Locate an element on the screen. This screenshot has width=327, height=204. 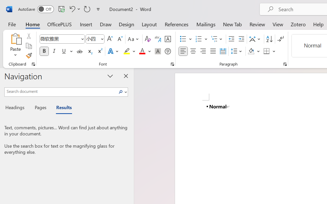
Search is located at coordinates (122, 92).